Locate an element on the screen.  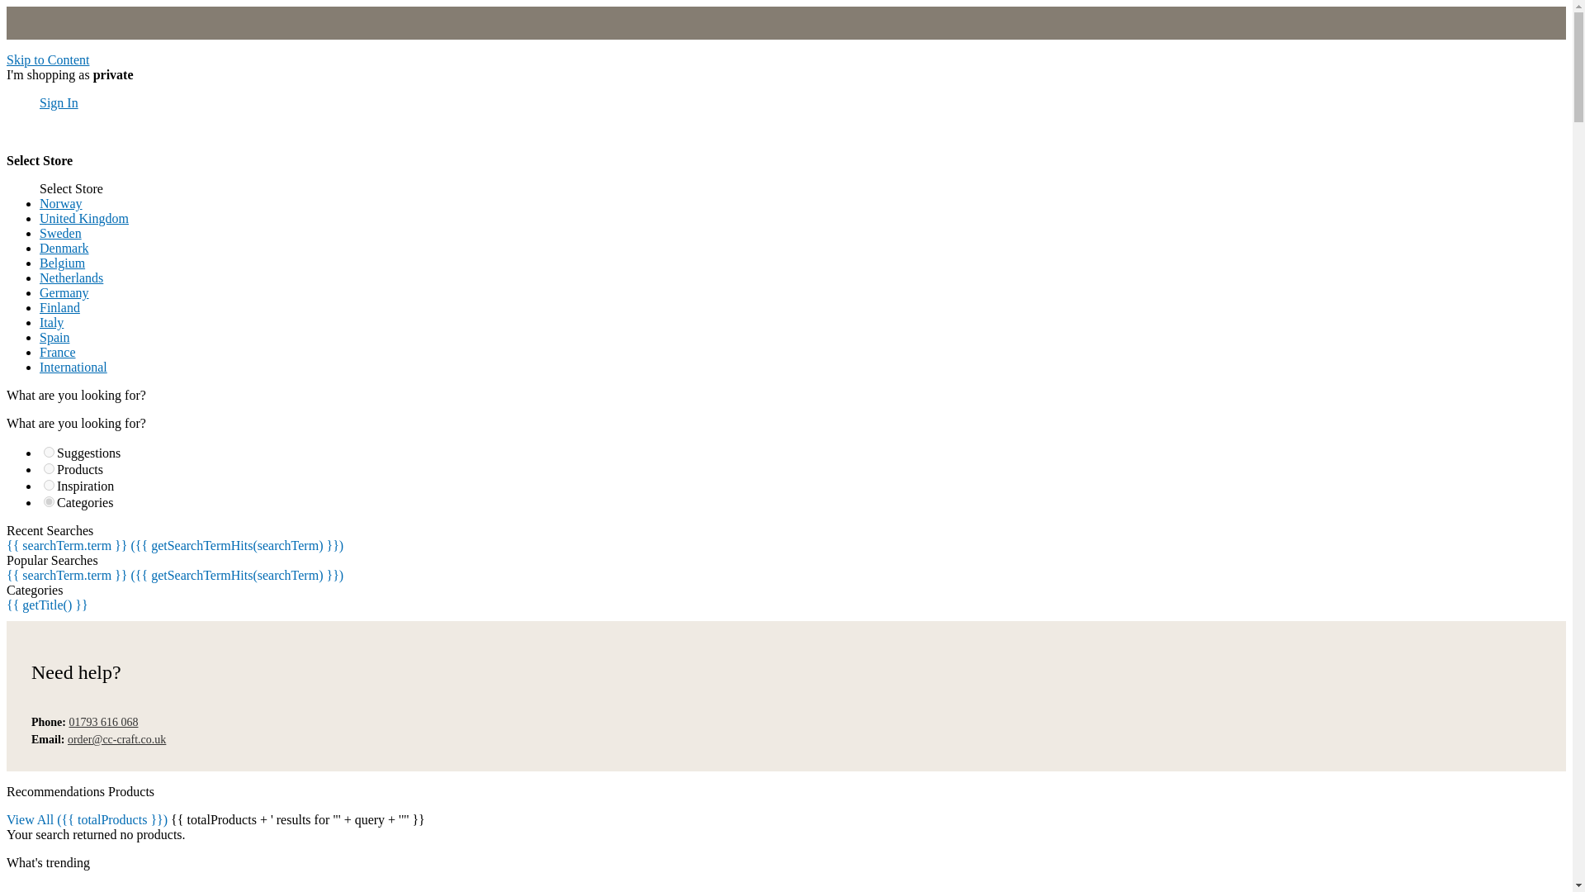
01793 616 068 is located at coordinates (104, 722).